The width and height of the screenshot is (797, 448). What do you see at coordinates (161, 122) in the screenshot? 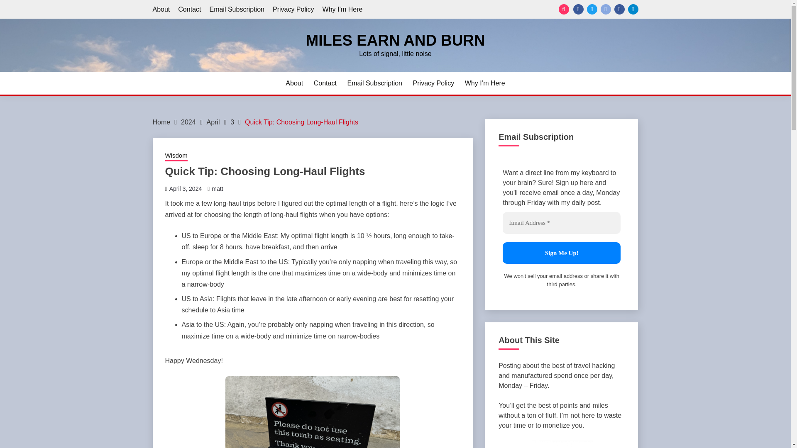
I see `Home` at bounding box center [161, 122].